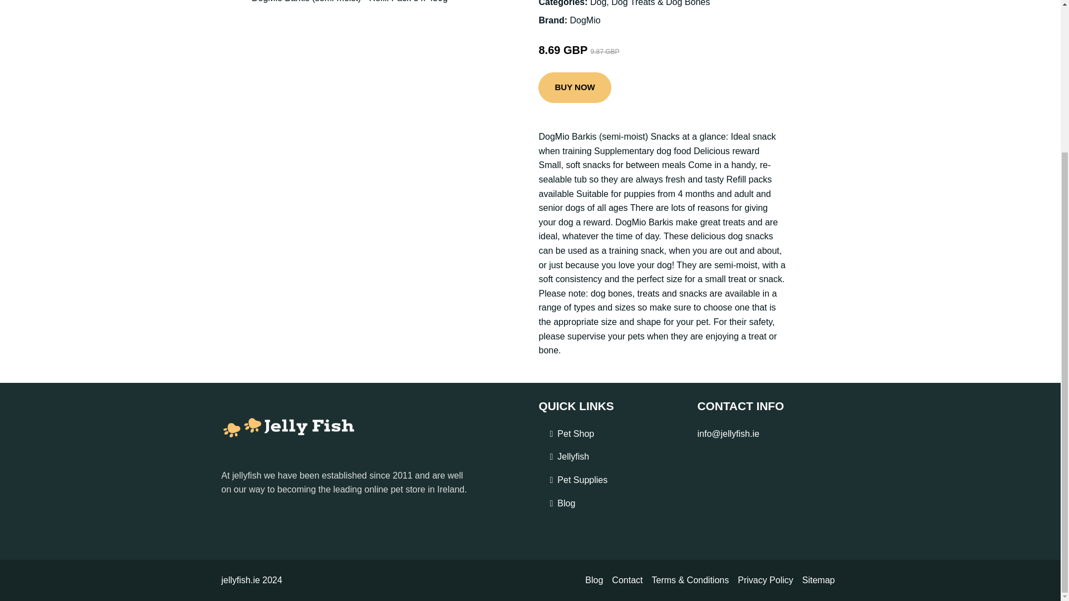 This screenshot has width=1069, height=601. I want to click on Jellyfish, so click(572, 456).